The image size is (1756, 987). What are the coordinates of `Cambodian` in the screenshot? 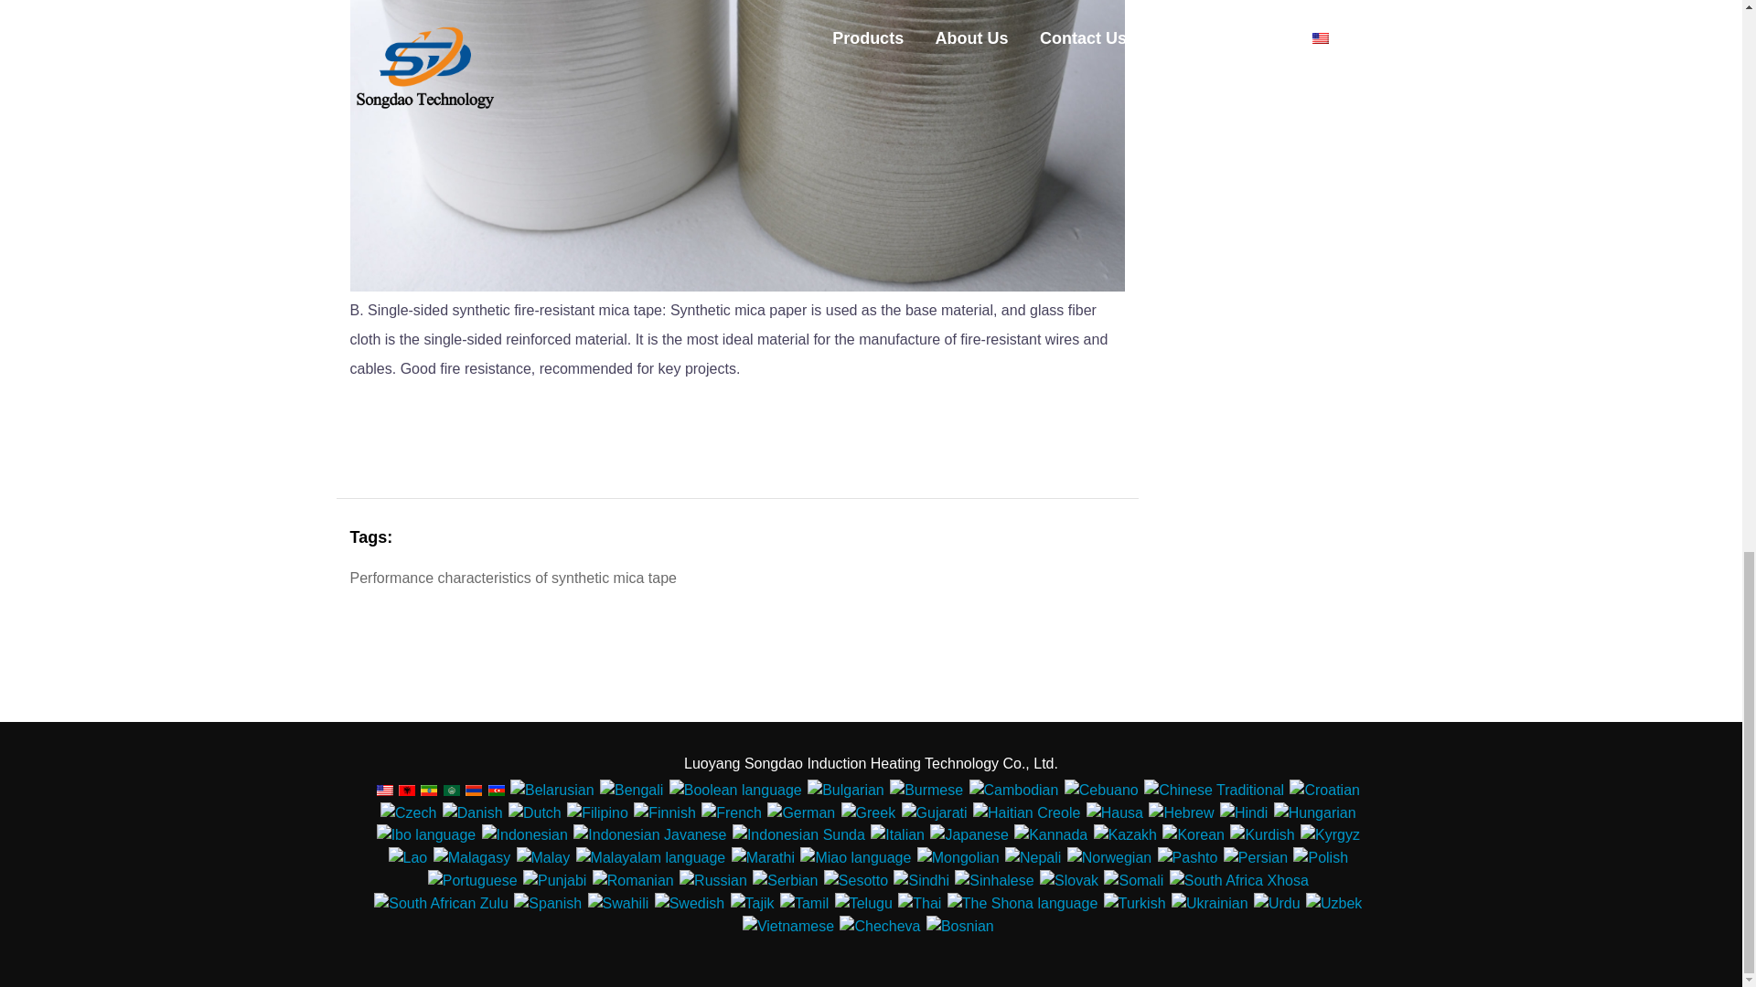 It's located at (1013, 790).